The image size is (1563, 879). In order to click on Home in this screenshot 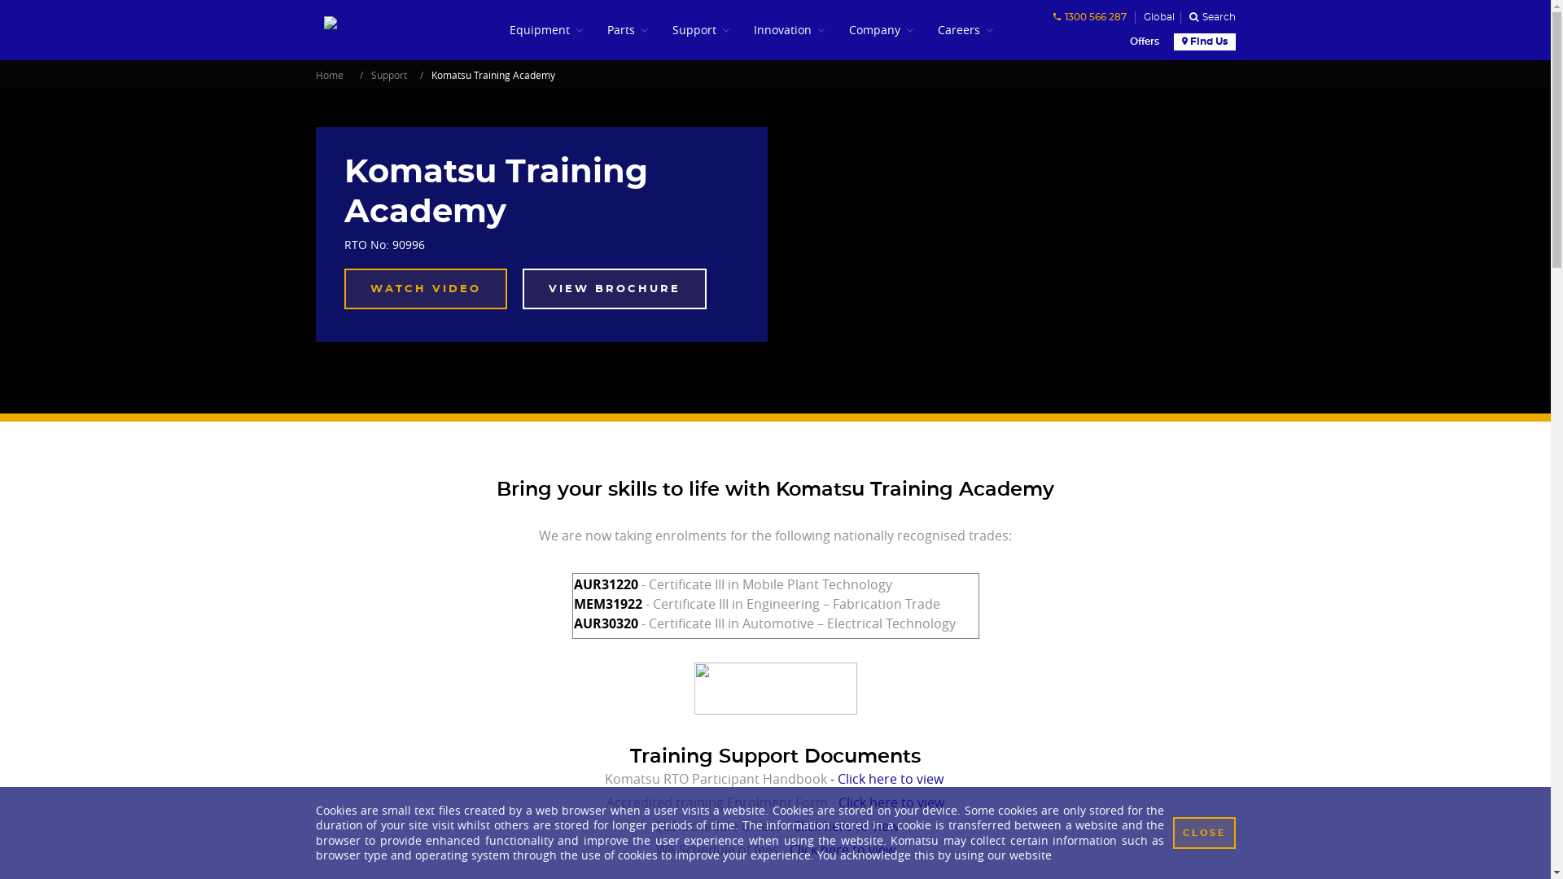, I will do `click(330, 75)`.